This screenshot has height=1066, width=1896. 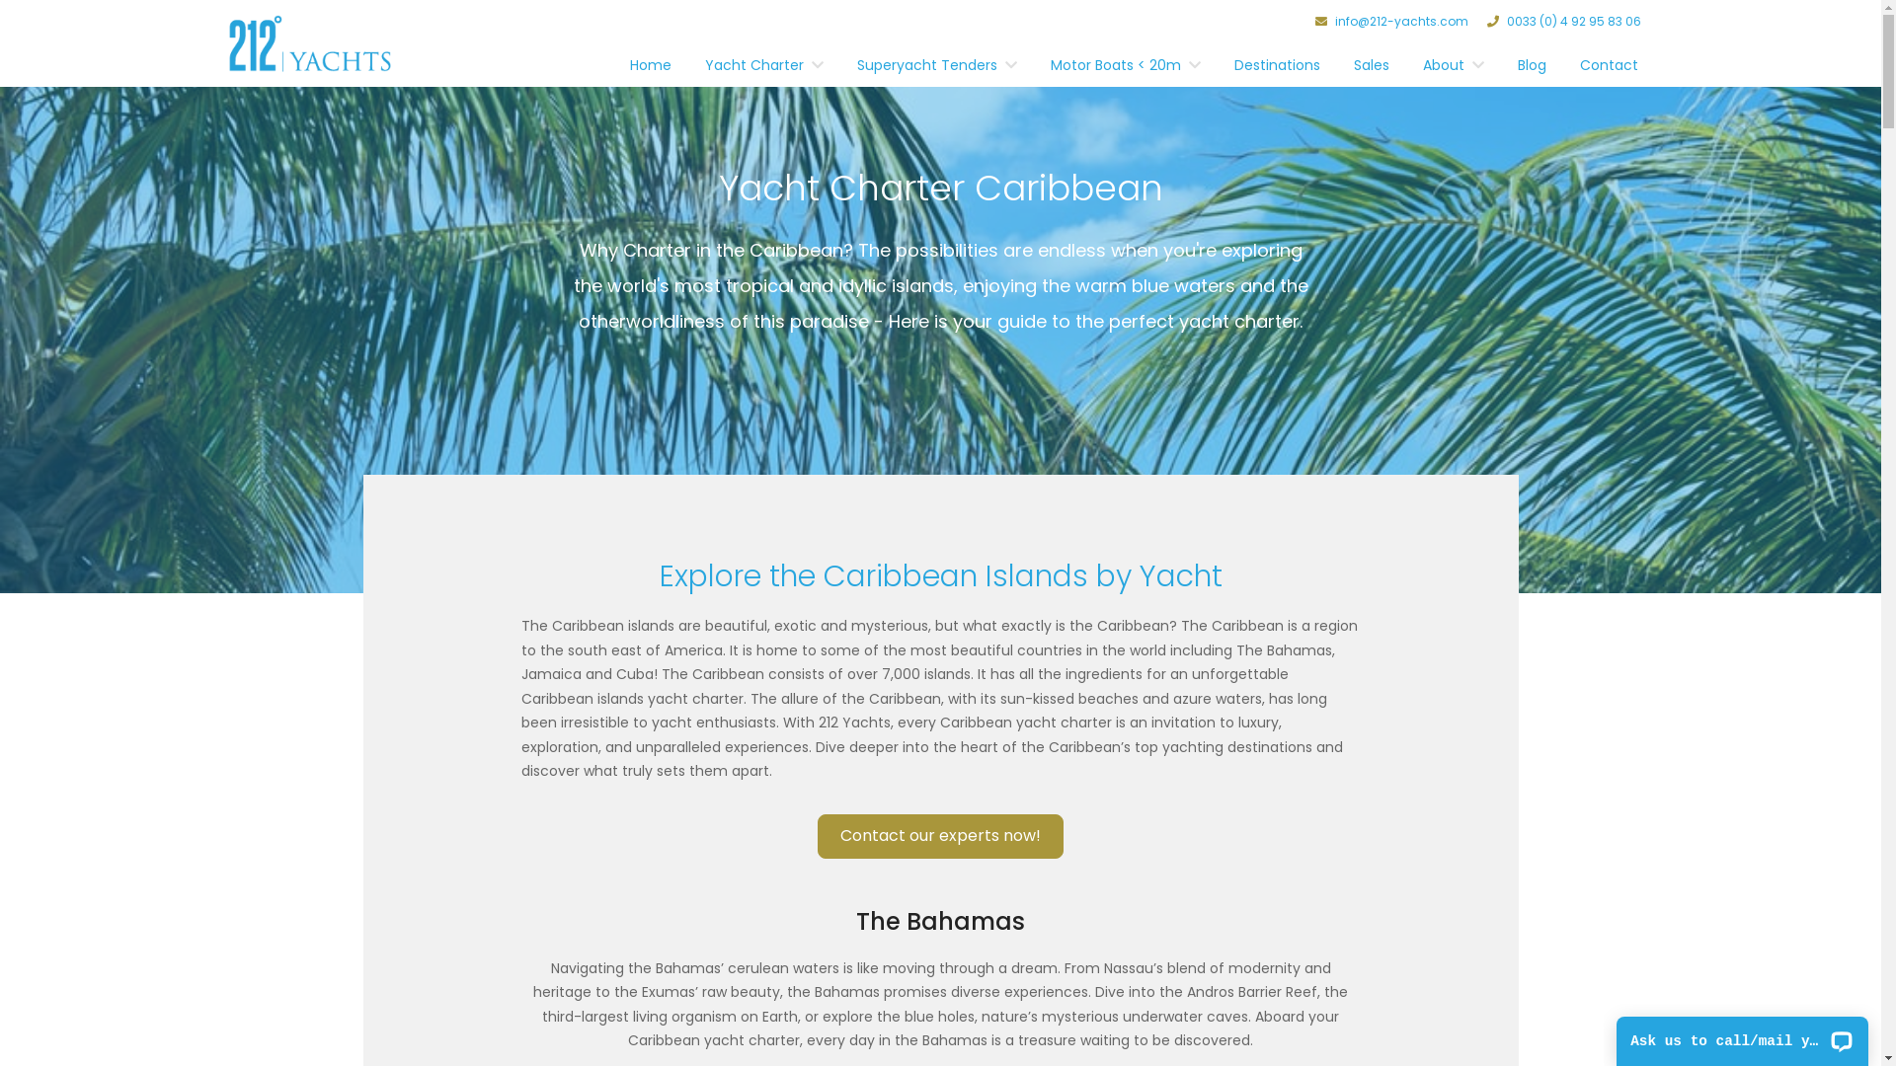 I want to click on 0033 (0) 4 92 95 83 06, so click(x=1564, y=22).